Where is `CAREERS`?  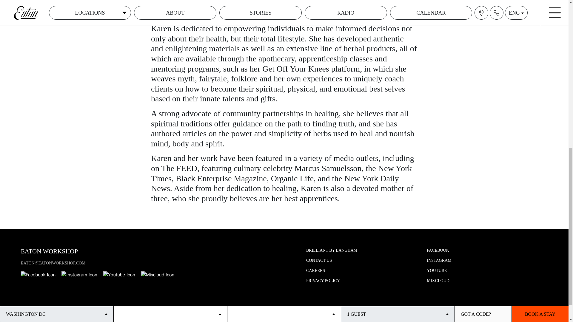 CAREERS is located at coordinates (315, 270).